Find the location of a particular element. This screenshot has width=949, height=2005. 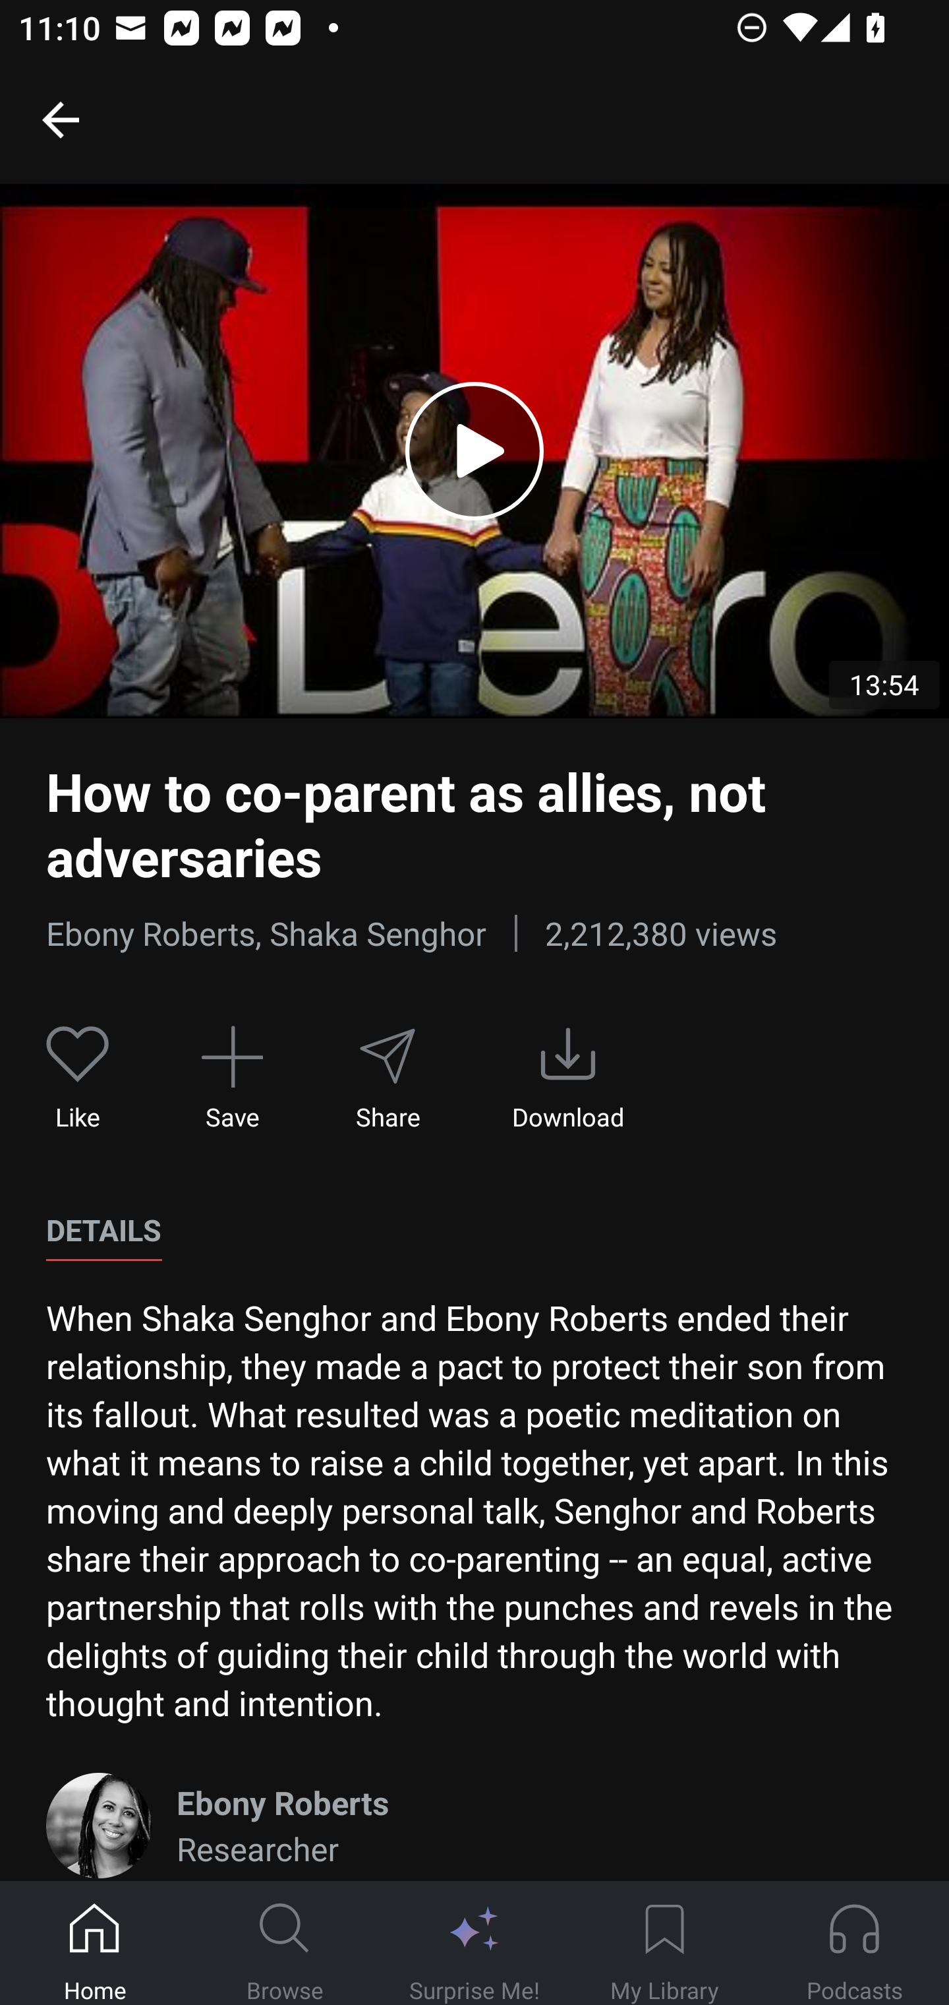

Save is located at coordinates (232, 1078).